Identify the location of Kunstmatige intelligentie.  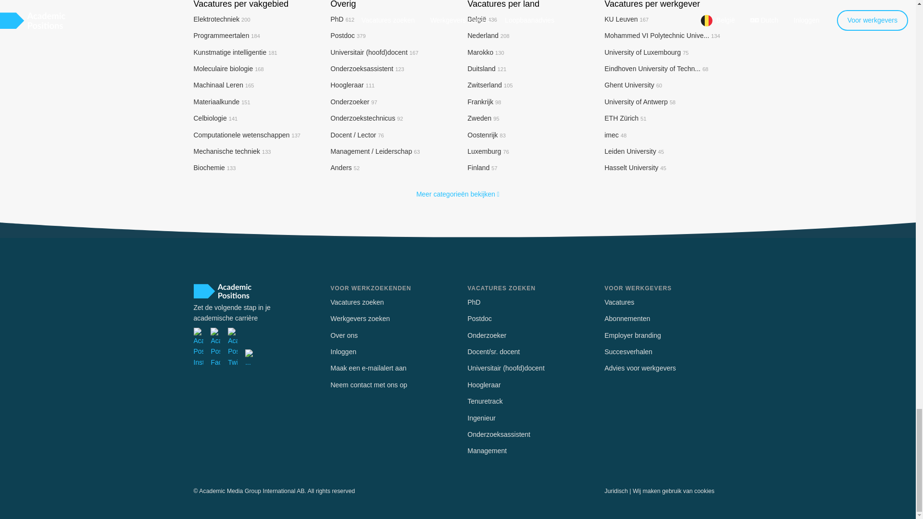
(235, 52).